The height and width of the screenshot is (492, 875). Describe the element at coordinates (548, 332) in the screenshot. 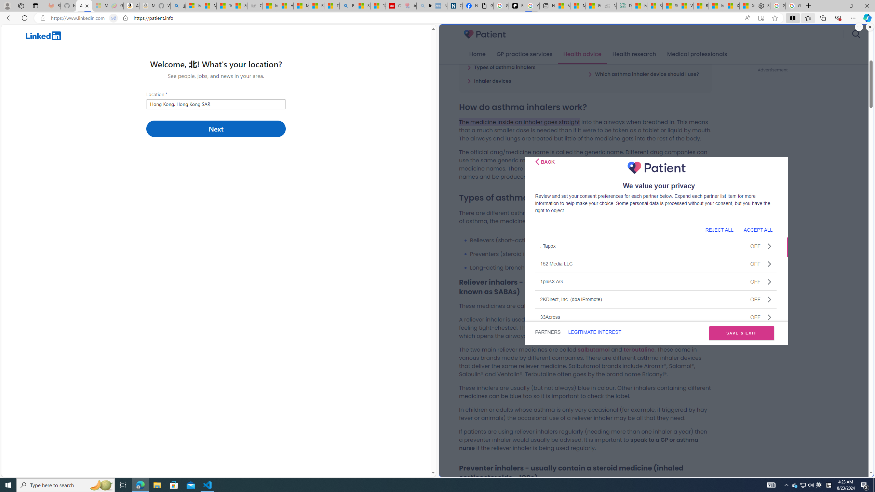

I see `PARTNERS` at that location.